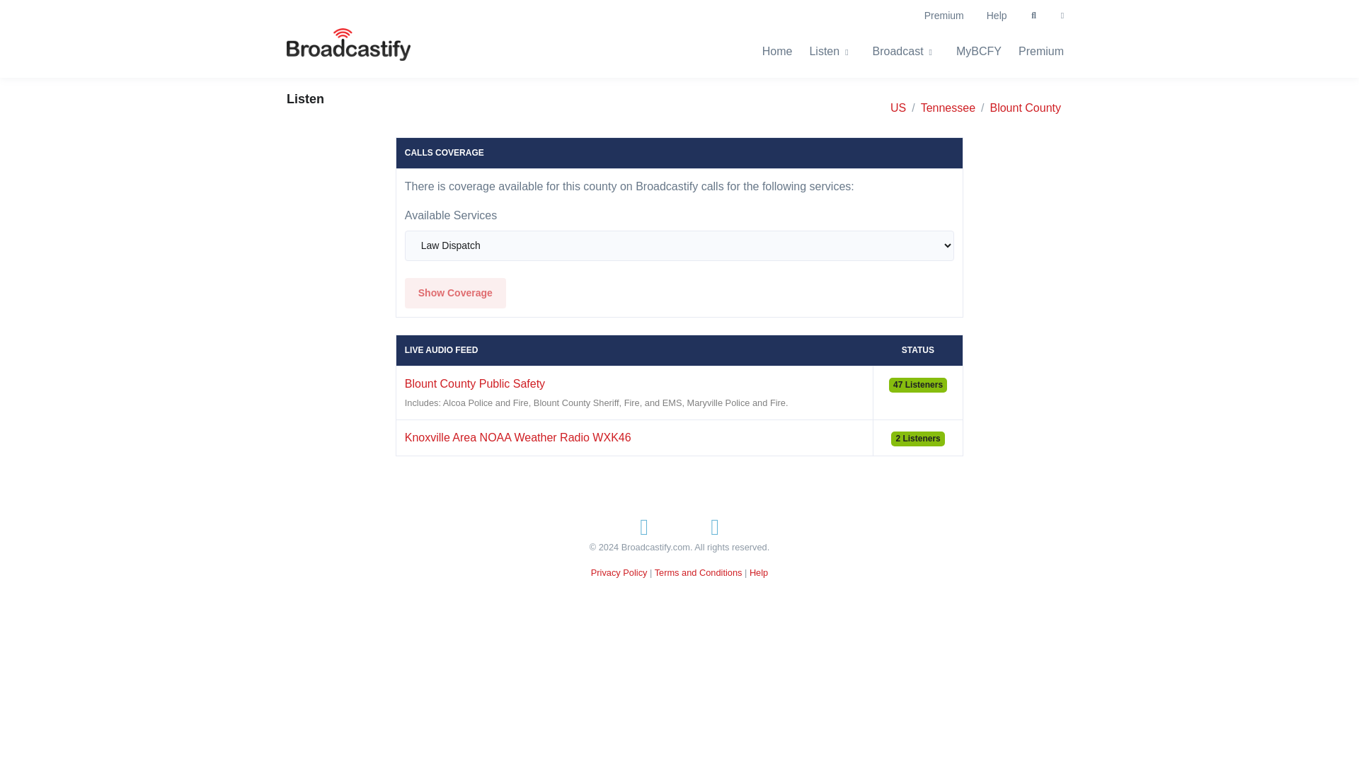  What do you see at coordinates (831, 51) in the screenshot?
I see `Listen` at bounding box center [831, 51].